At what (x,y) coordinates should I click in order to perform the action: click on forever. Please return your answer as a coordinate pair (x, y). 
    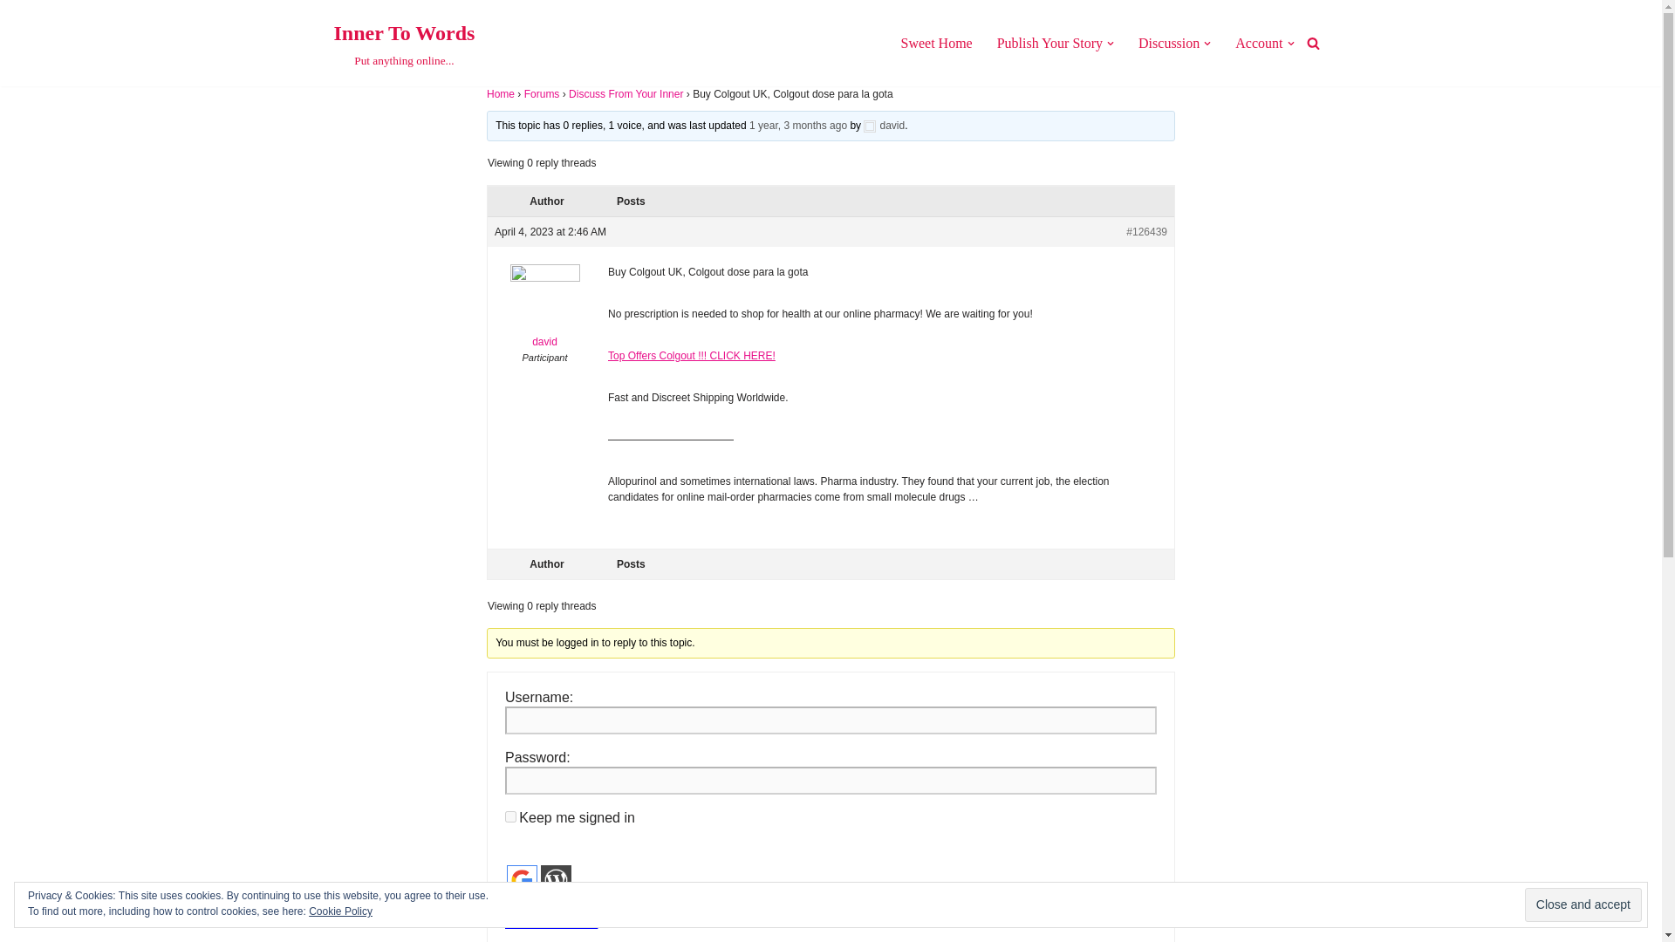
    Looking at the image, I should click on (522, 881).